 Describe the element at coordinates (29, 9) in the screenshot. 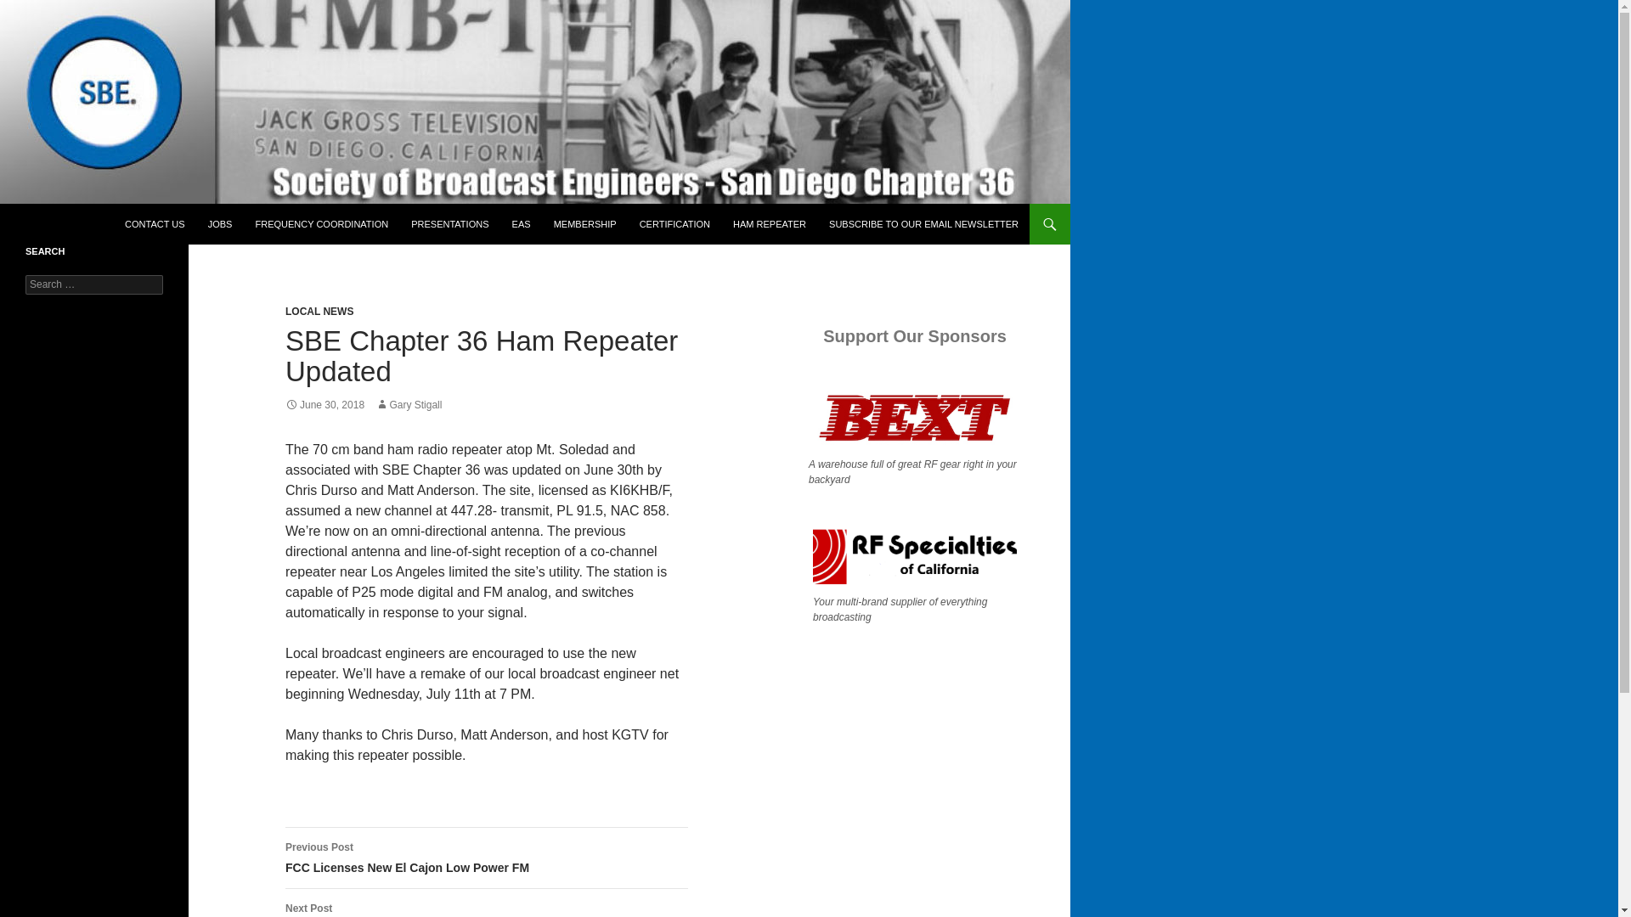

I see `Search` at that location.